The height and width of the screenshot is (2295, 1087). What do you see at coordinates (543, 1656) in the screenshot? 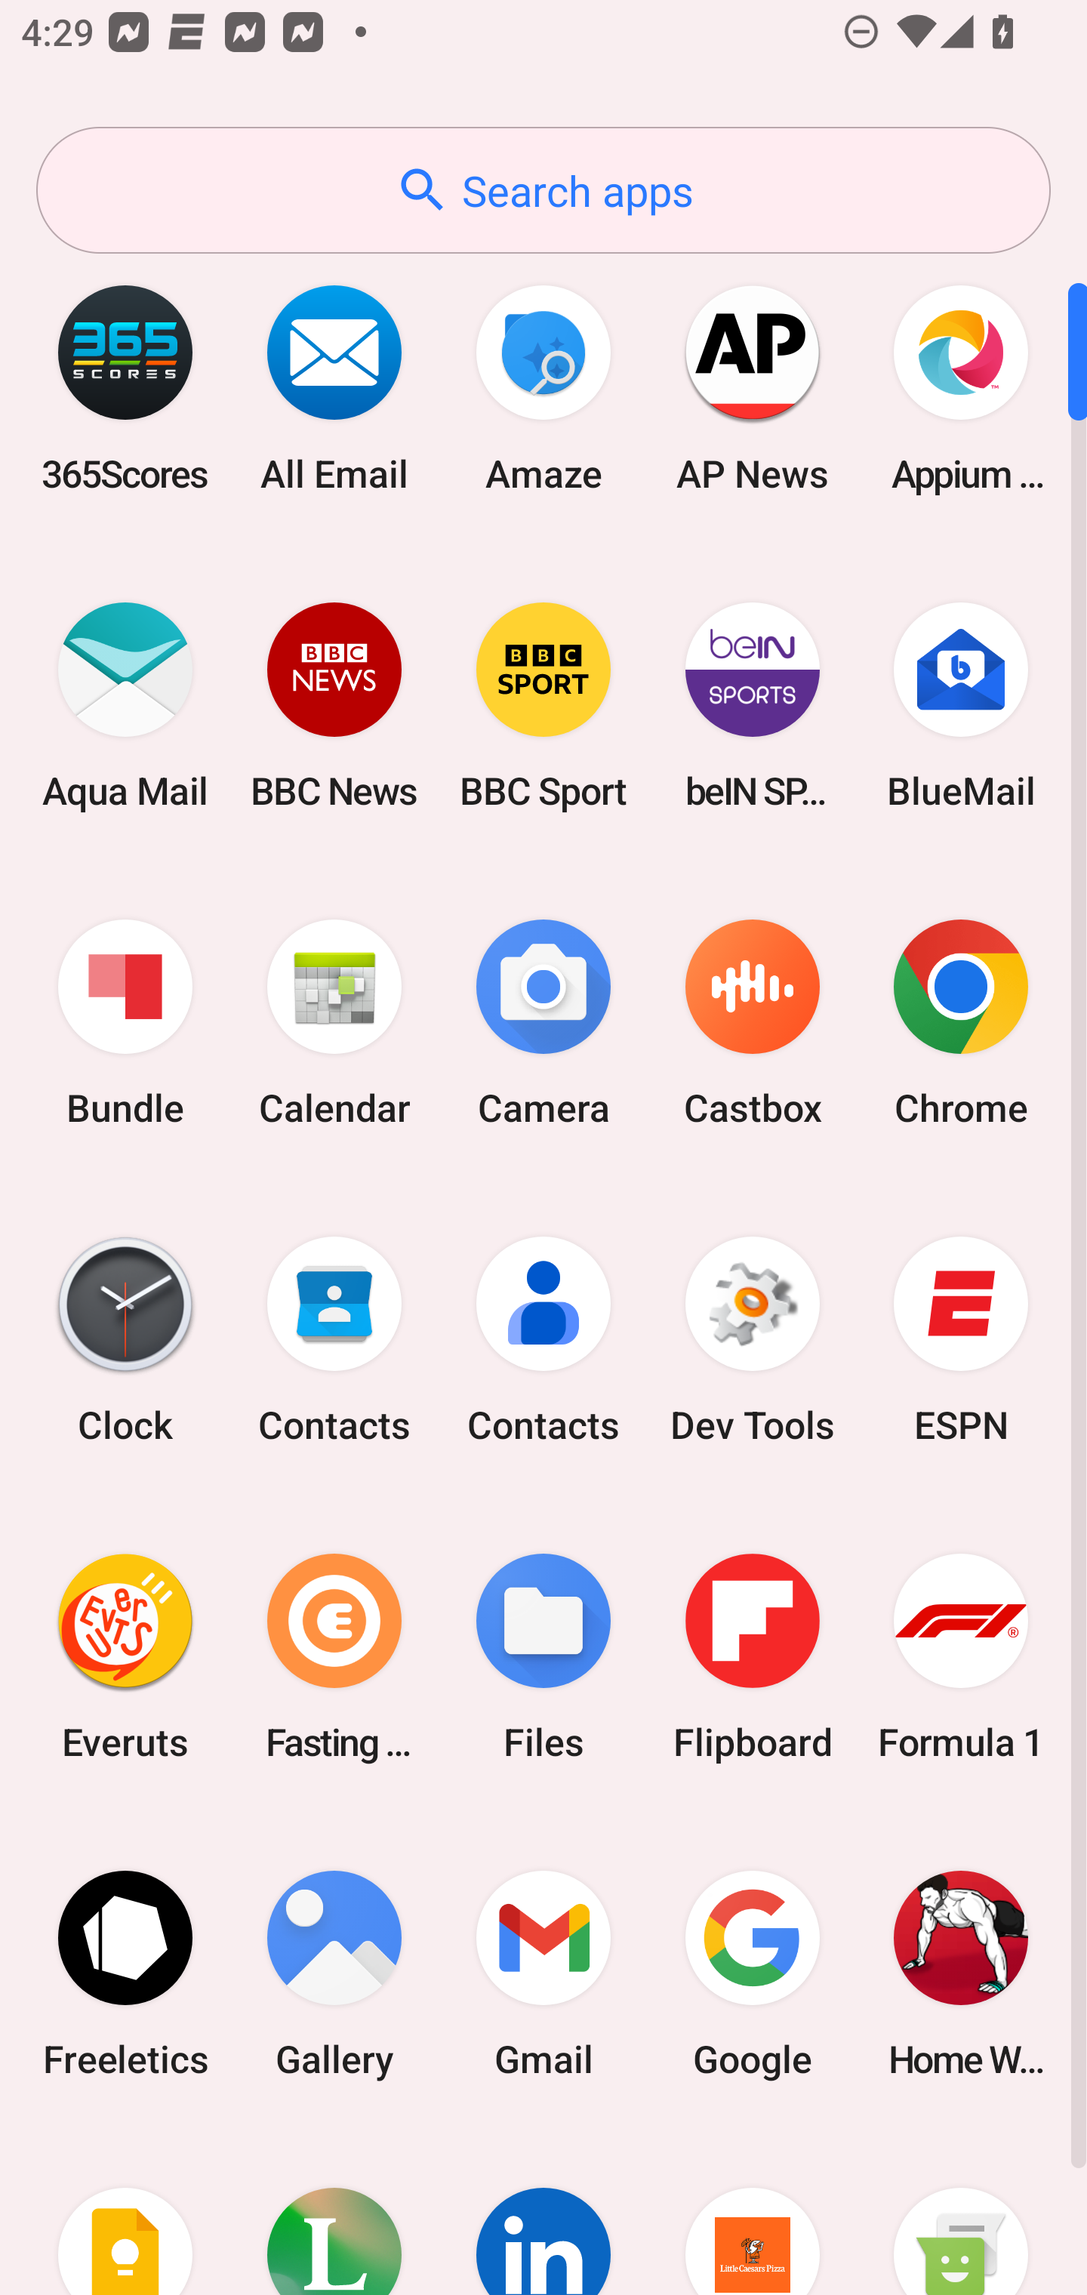
I see `Files` at bounding box center [543, 1656].